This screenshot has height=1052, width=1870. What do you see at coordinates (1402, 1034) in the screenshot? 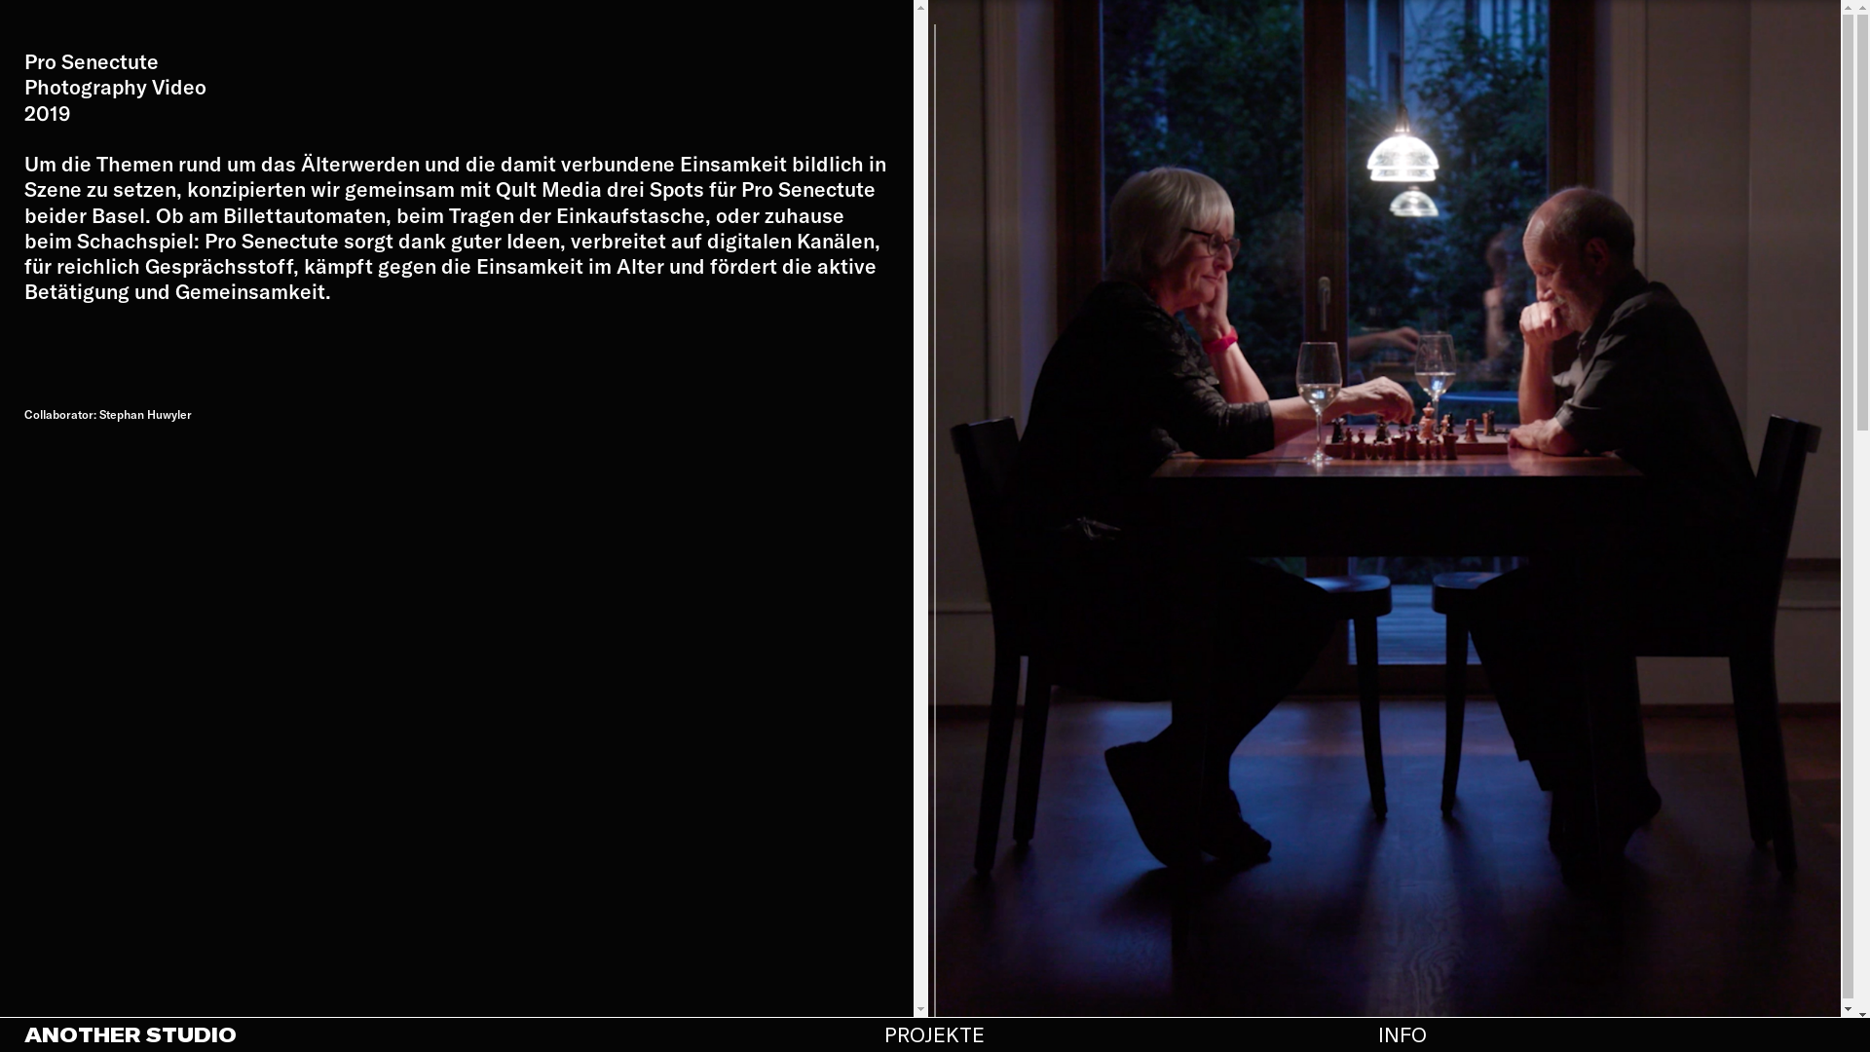
I see `INFO` at bounding box center [1402, 1034].